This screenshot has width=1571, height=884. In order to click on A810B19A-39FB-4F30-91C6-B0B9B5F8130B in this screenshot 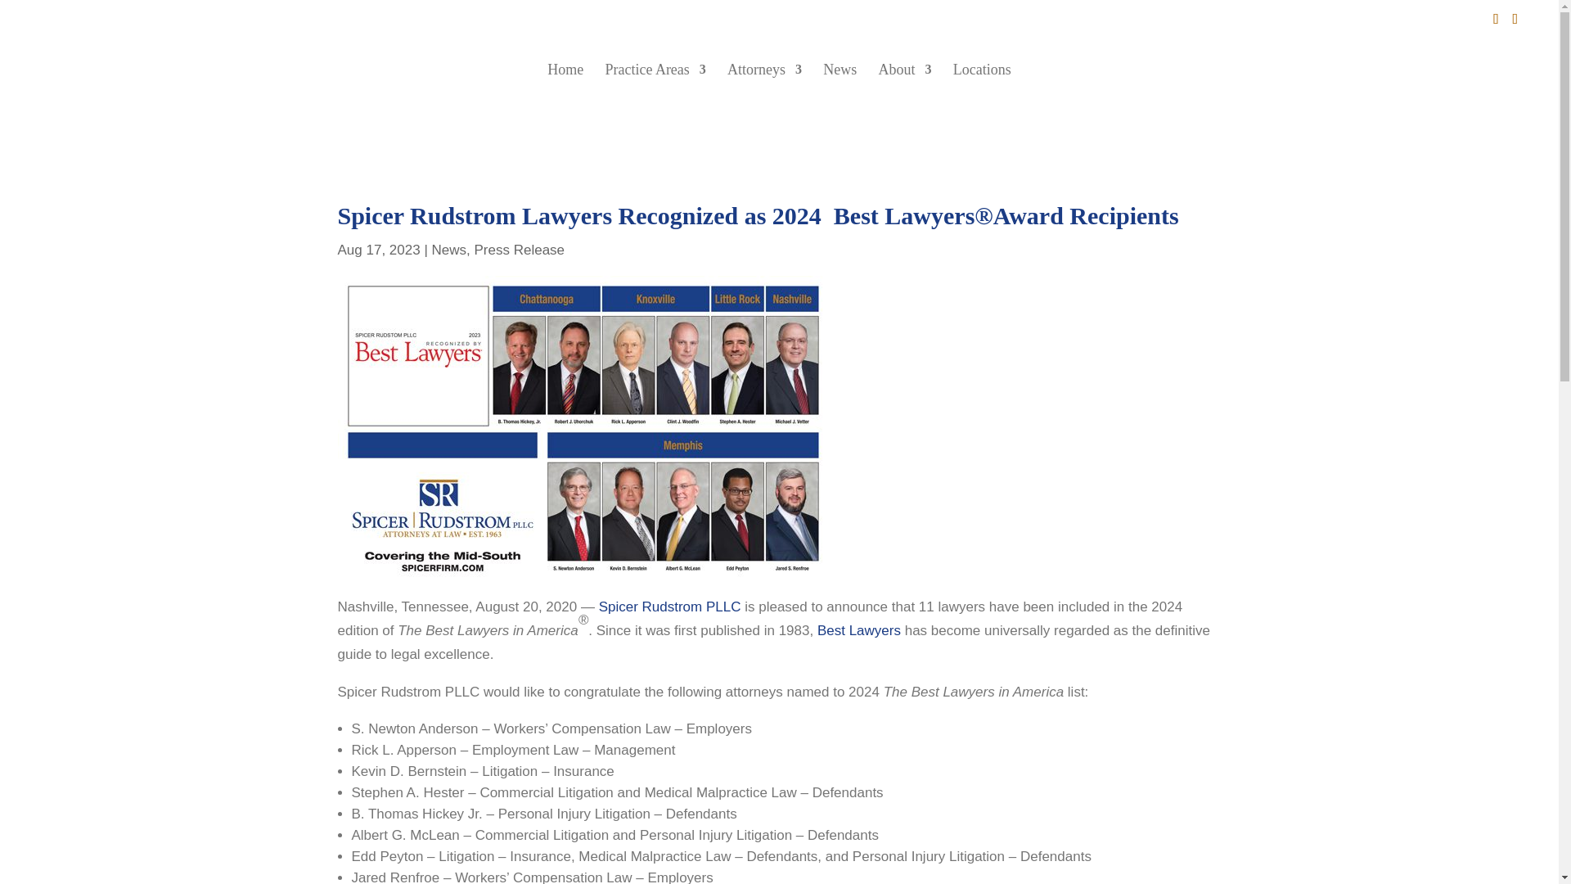, I will do `click(583, 429)`.